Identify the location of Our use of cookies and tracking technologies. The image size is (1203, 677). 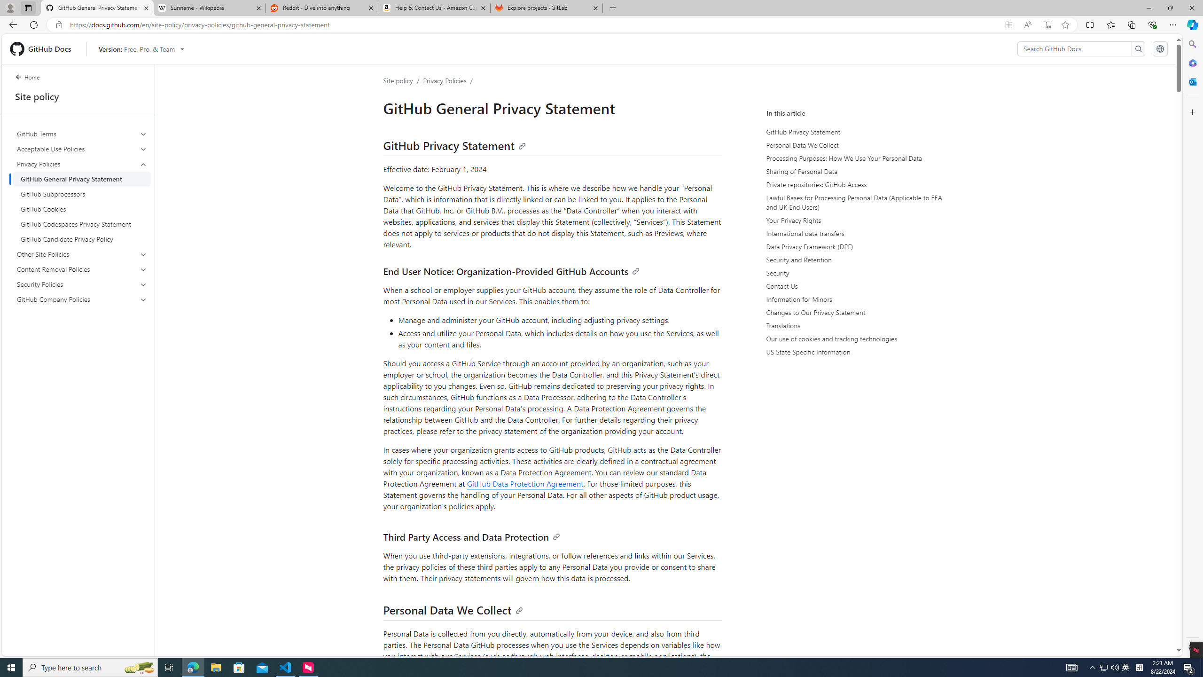
(853, 338).